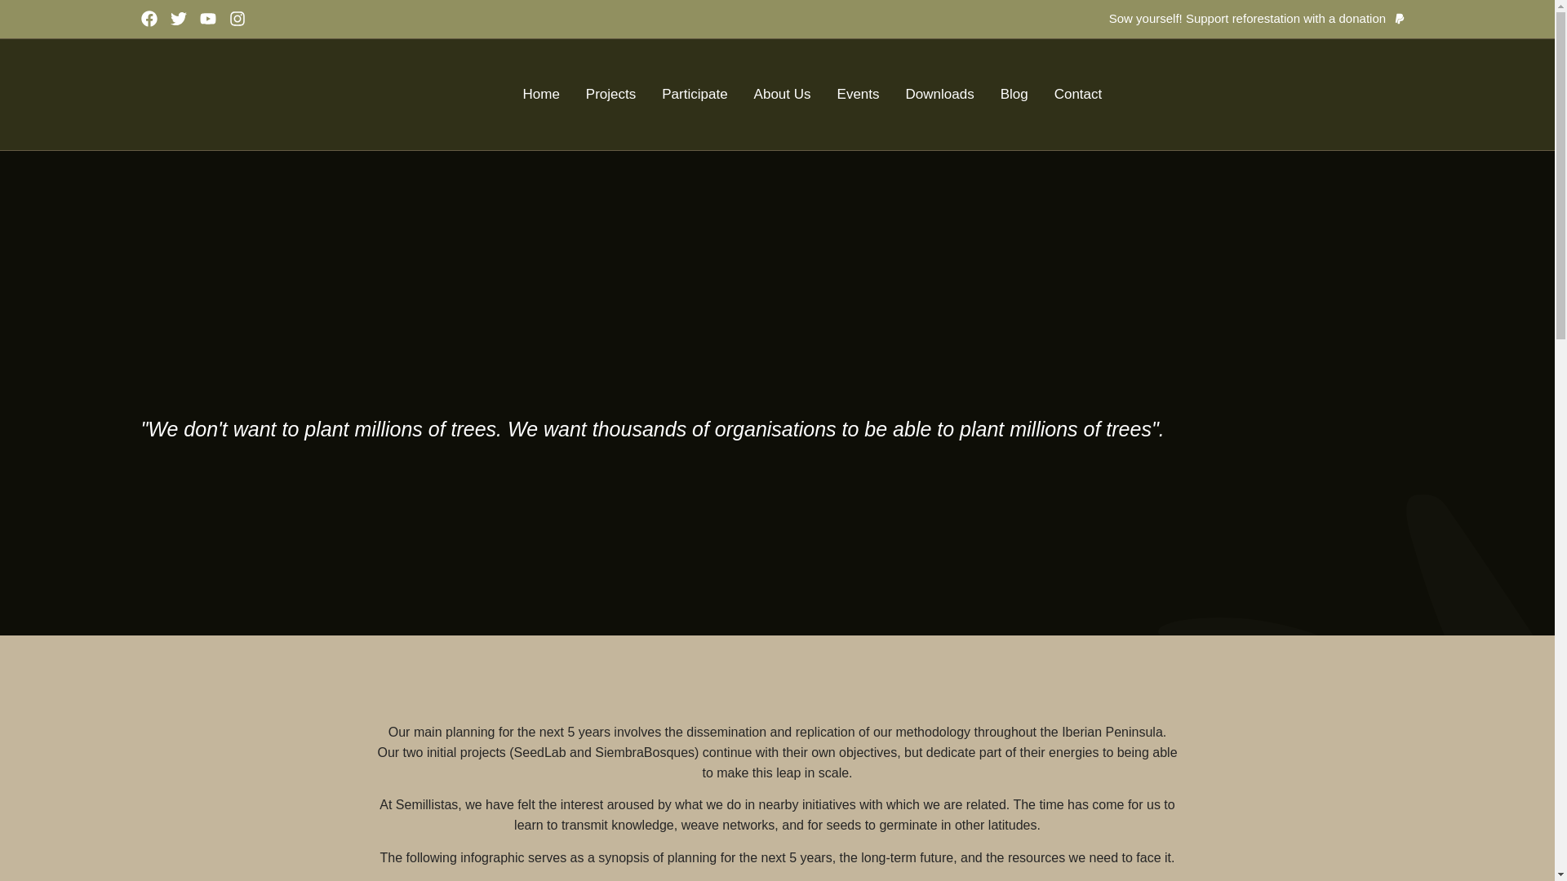 The height and width of the screenshot is (881, 1567). What do you see at coordinates (540, 94) in the screenshot?
I see `Home` at bounding box center [540, 94].